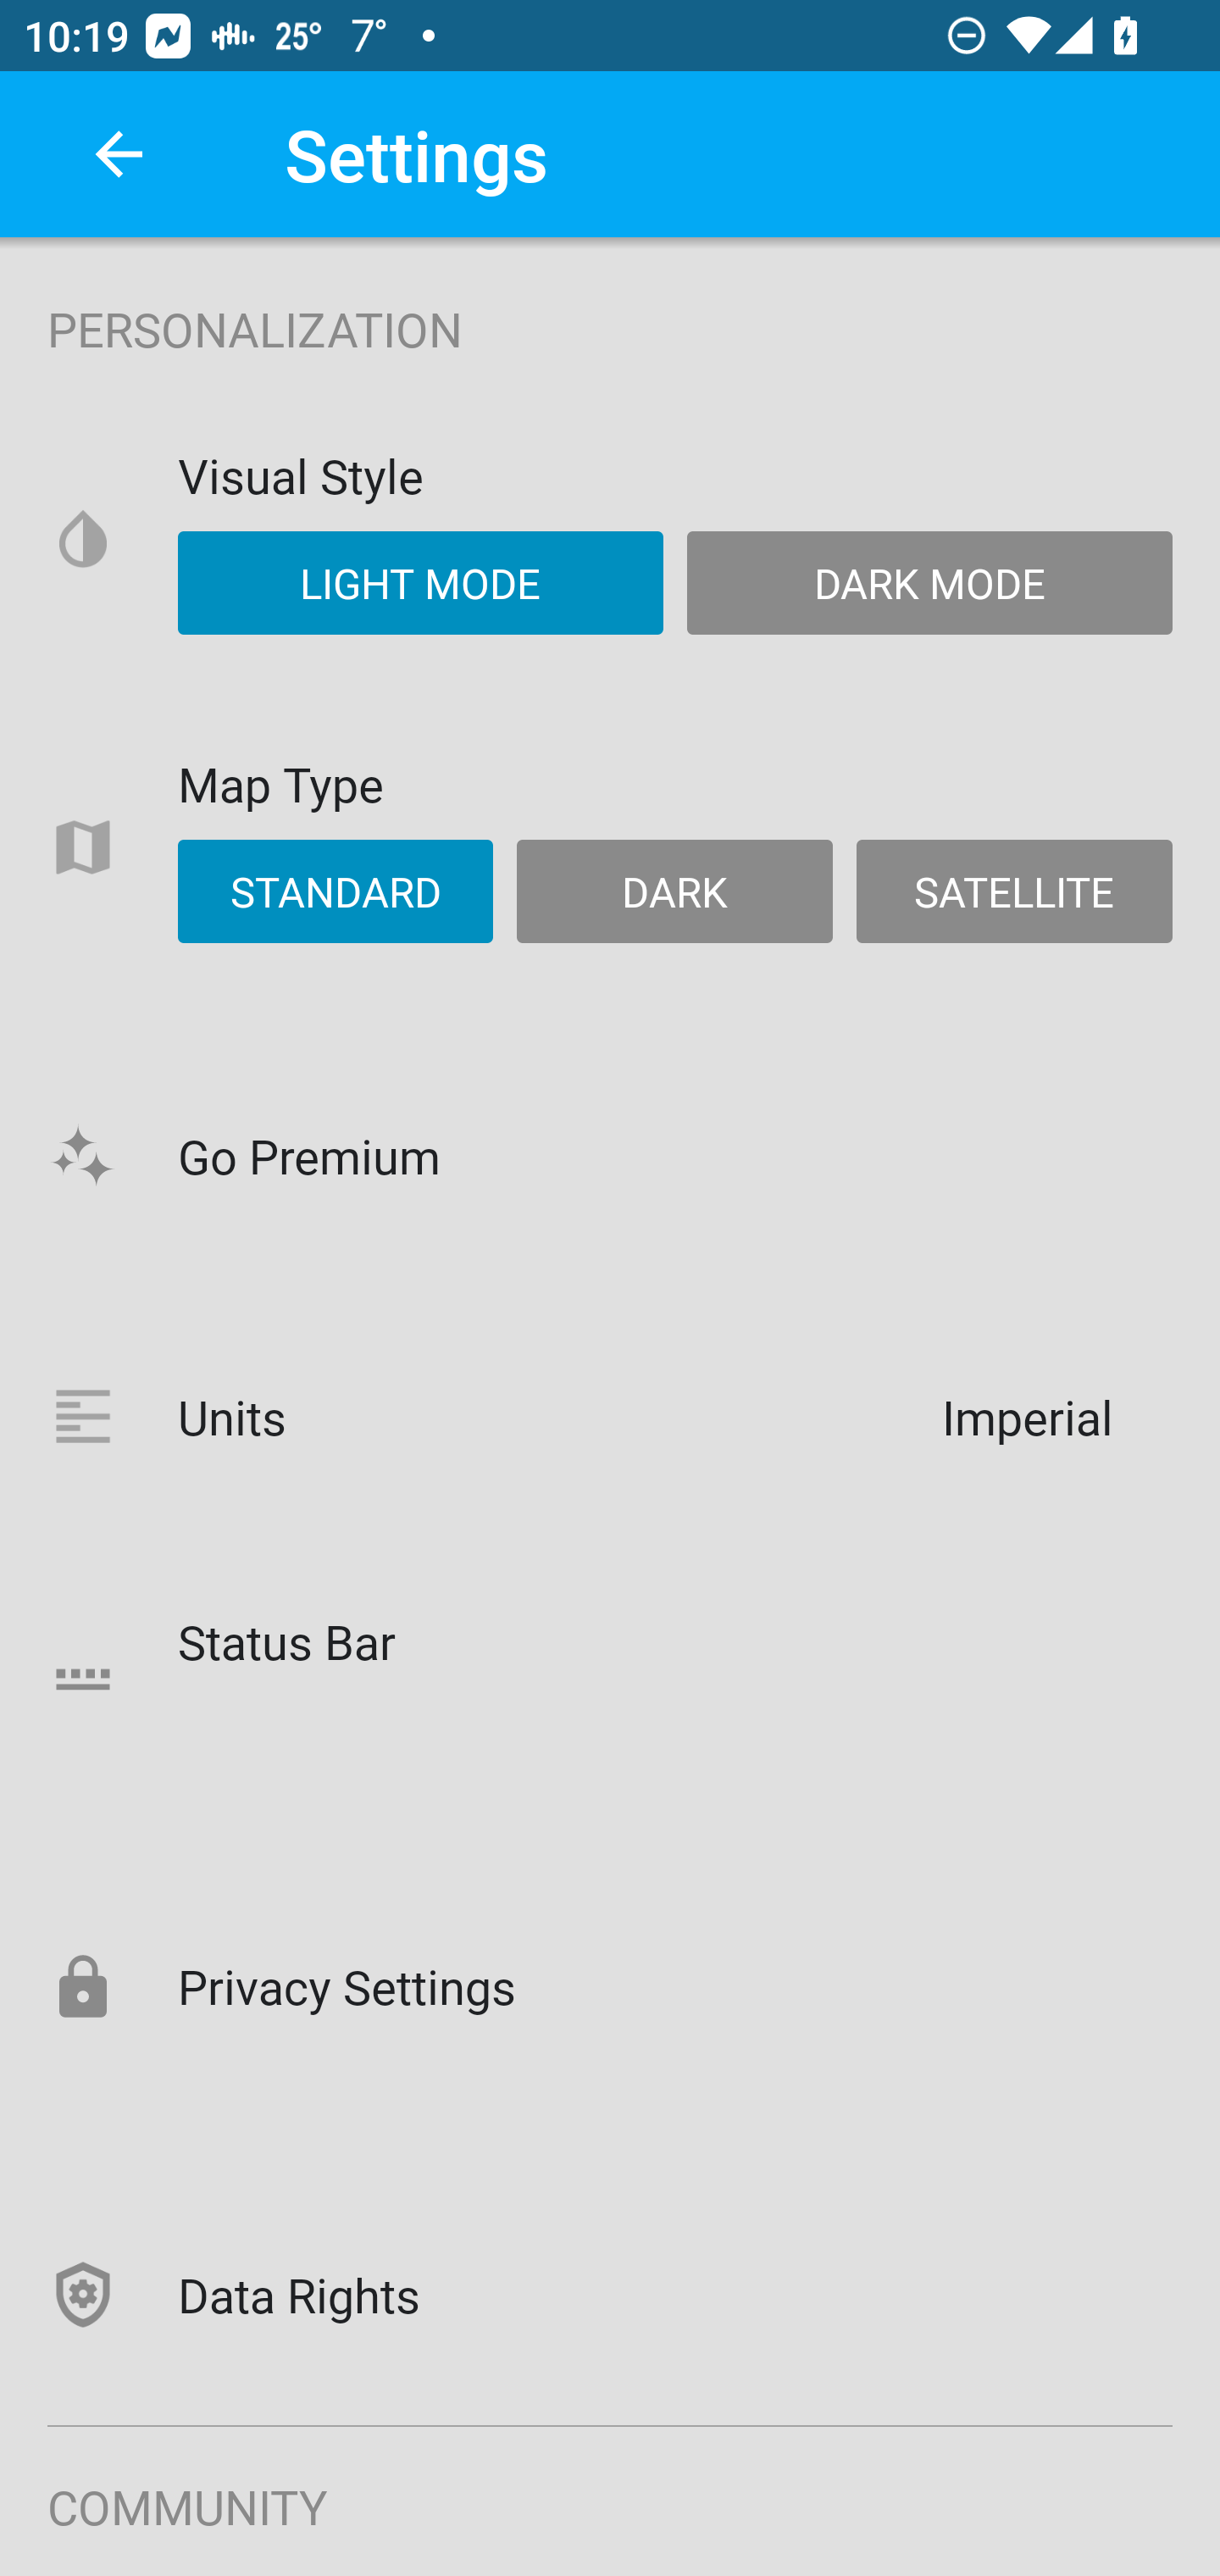 This screenshot has width=1220, height=2576. I want to click on back, so click(119, 154).